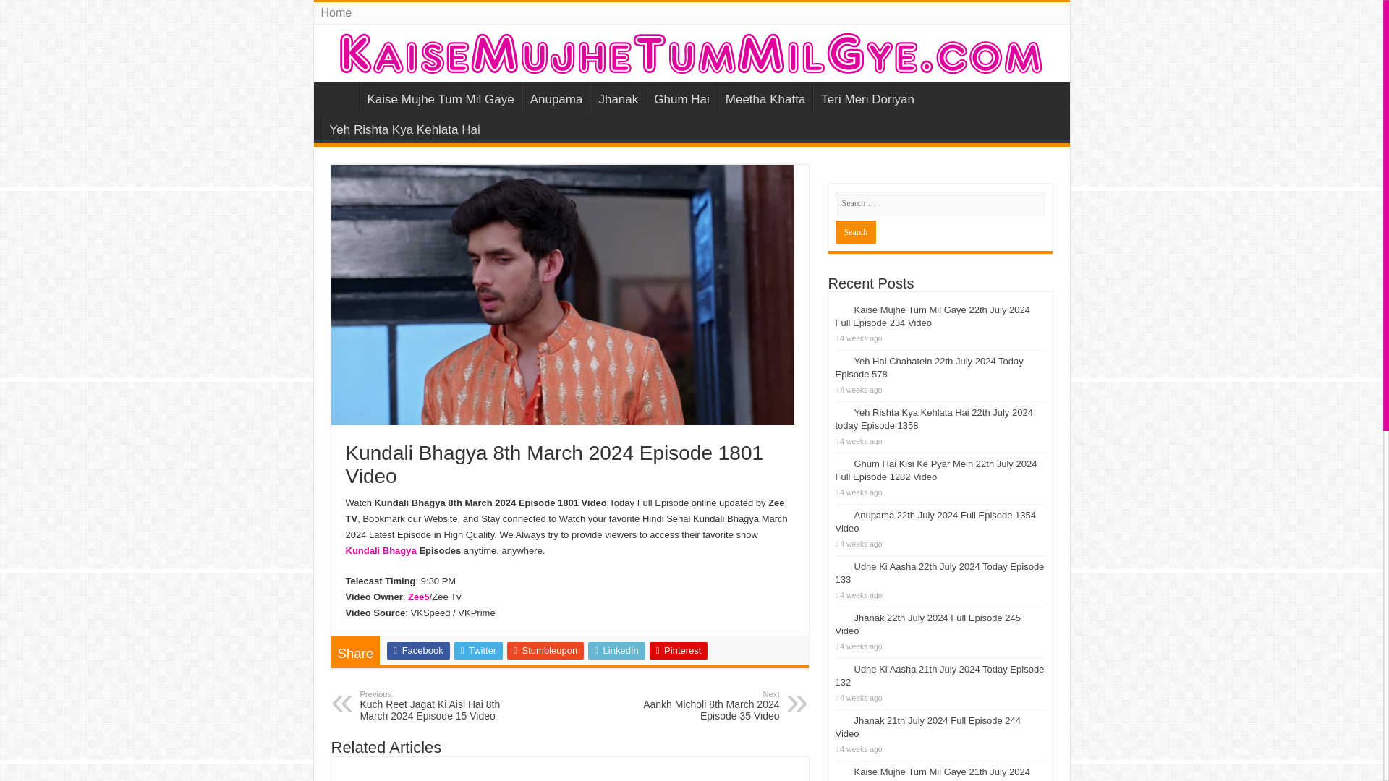  I want to click on Home, so click(336, 13).